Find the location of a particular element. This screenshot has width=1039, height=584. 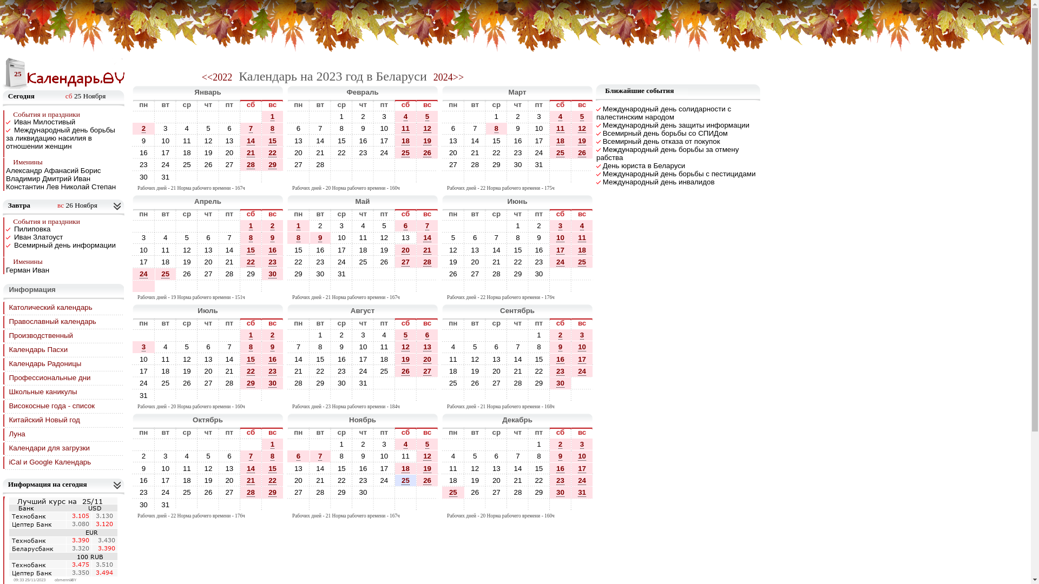

8 is located at coordinates (272, 456).